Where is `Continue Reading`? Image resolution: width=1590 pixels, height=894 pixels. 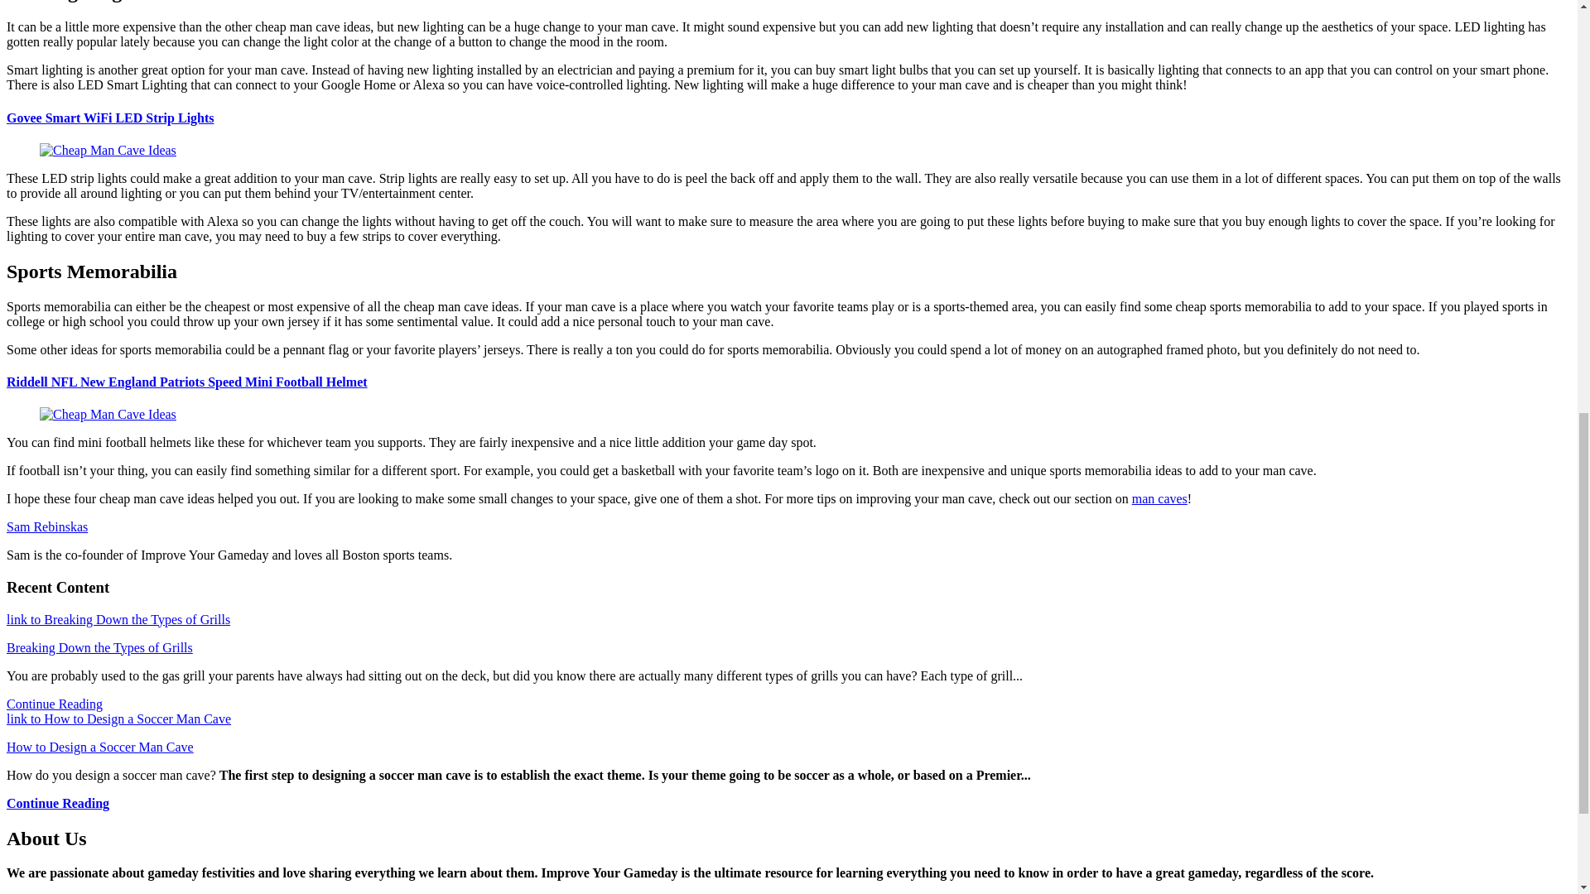 Continue Reading is located at coordinates (58, 803).